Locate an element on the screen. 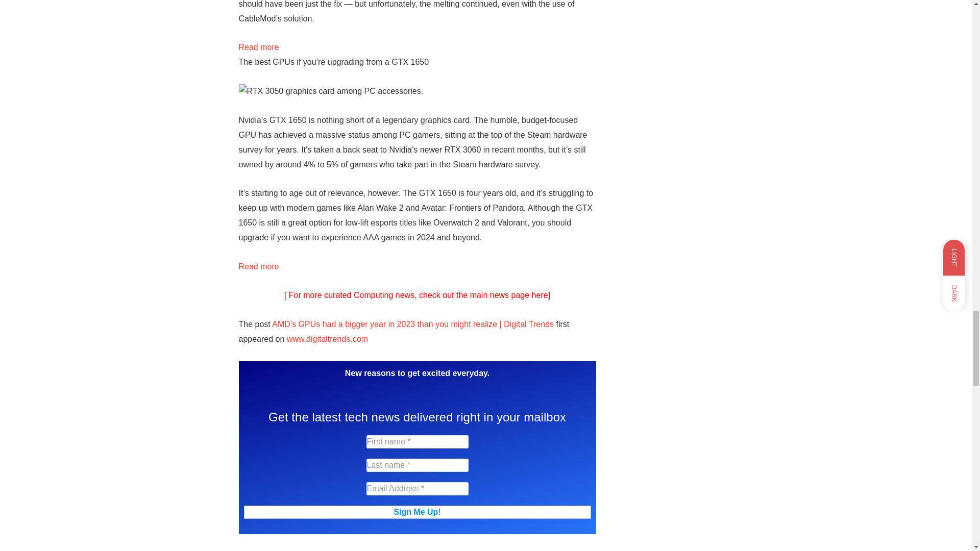 The height and width of the screenshot is (551, 980). Sign Me Up! is located at coordinates (418, 512).